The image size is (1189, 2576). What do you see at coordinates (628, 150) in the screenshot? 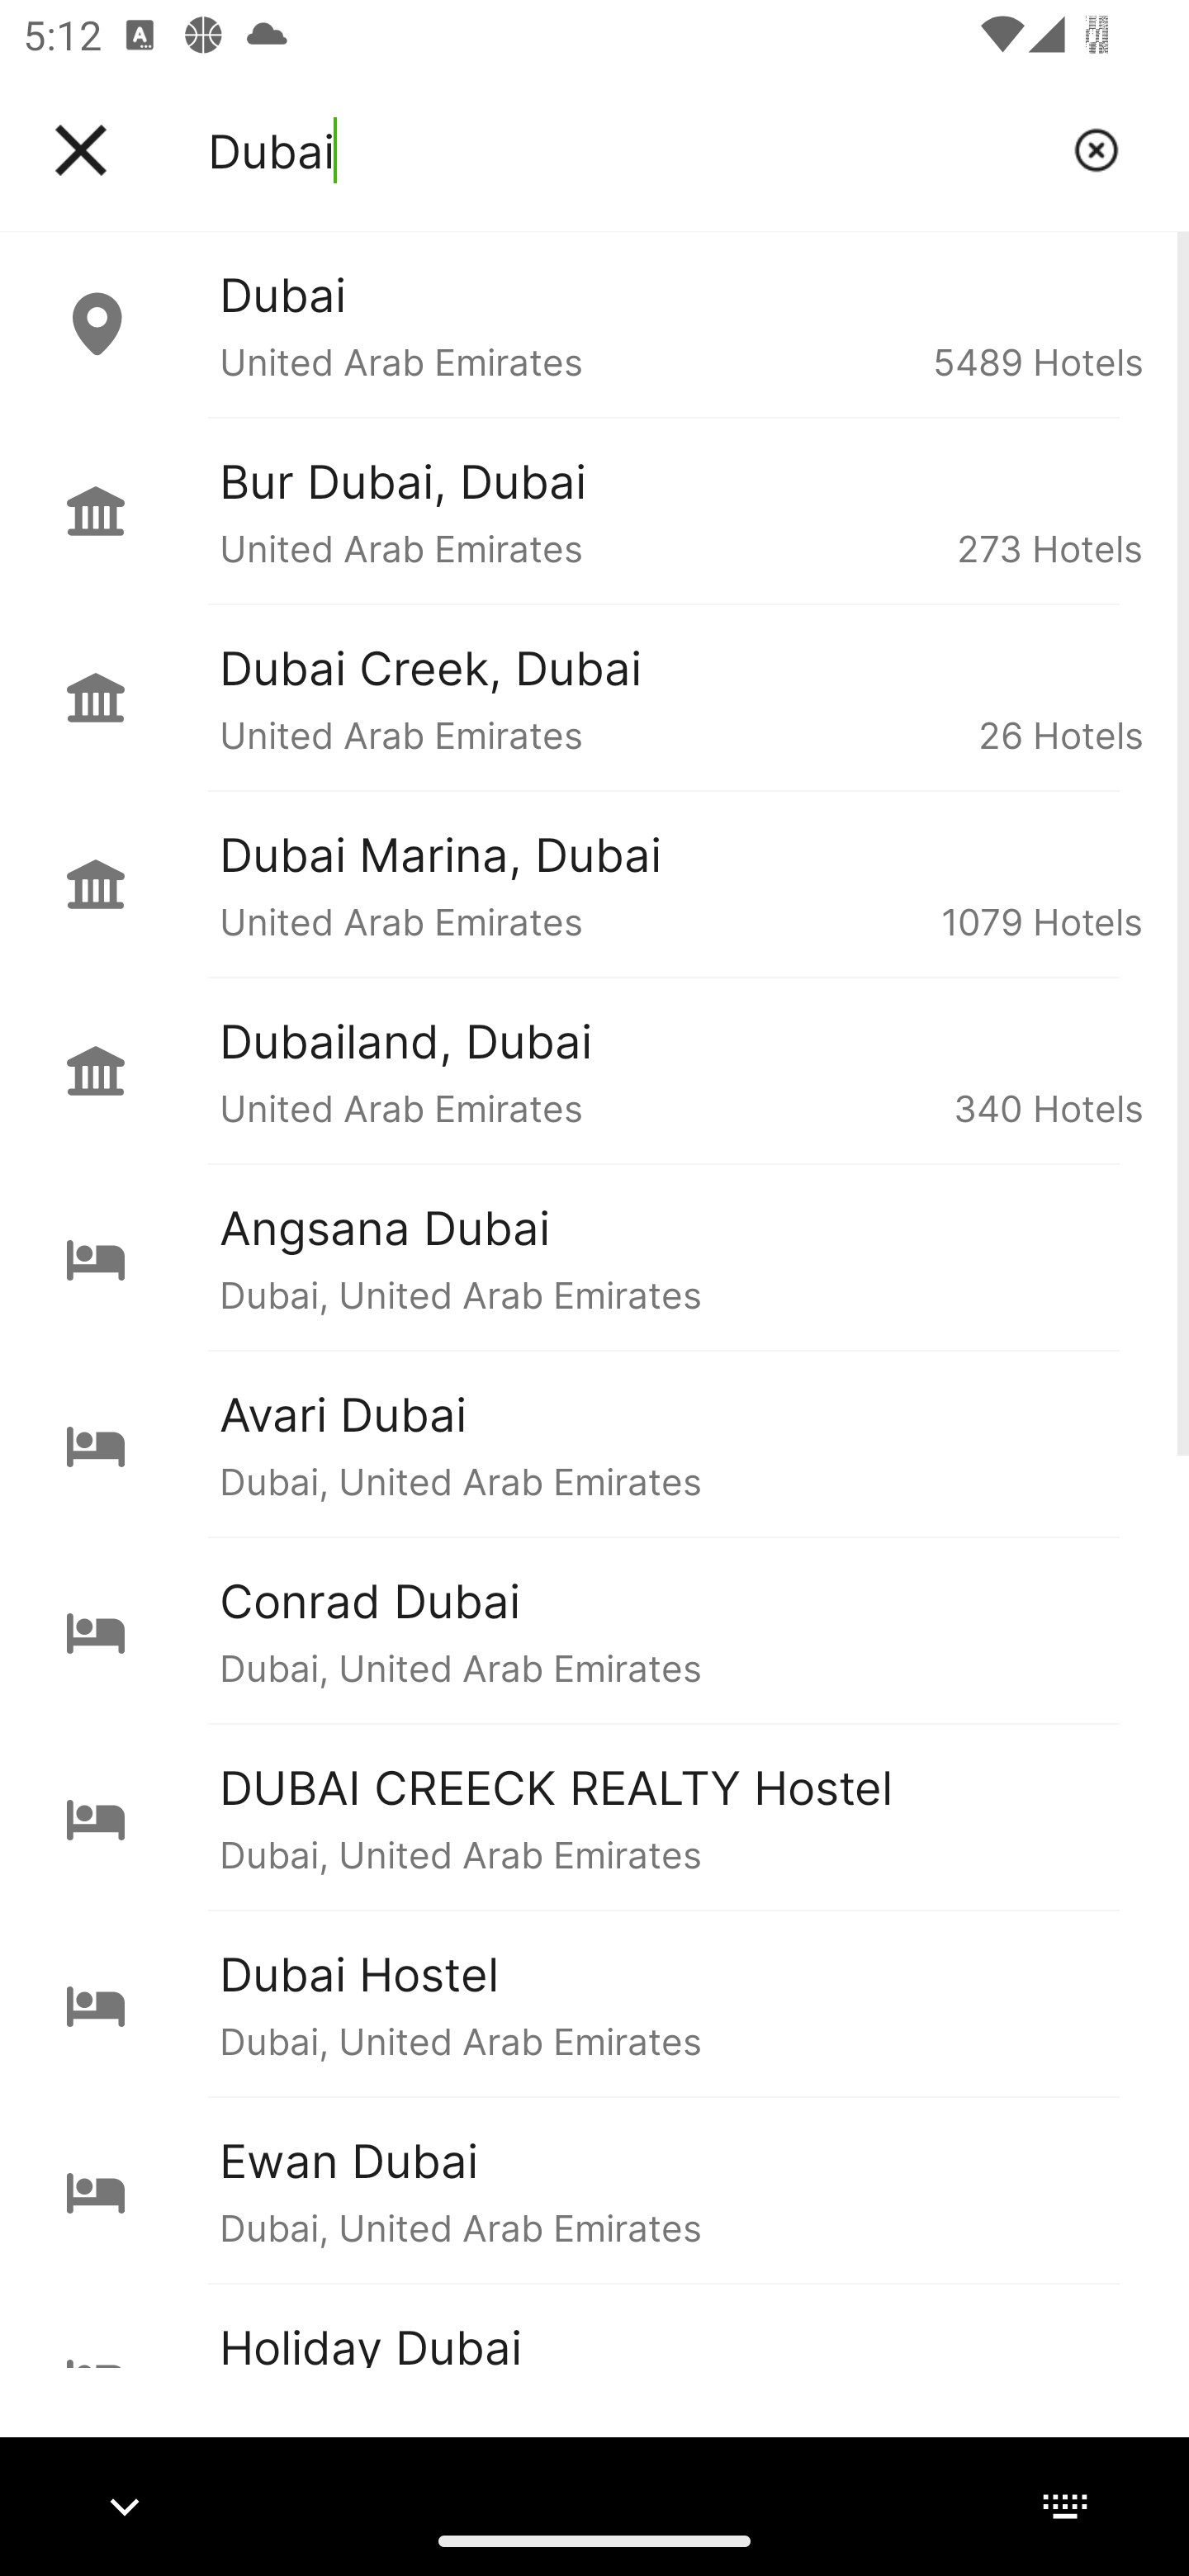
I see `Dubai` at bounding box center [628, 150].